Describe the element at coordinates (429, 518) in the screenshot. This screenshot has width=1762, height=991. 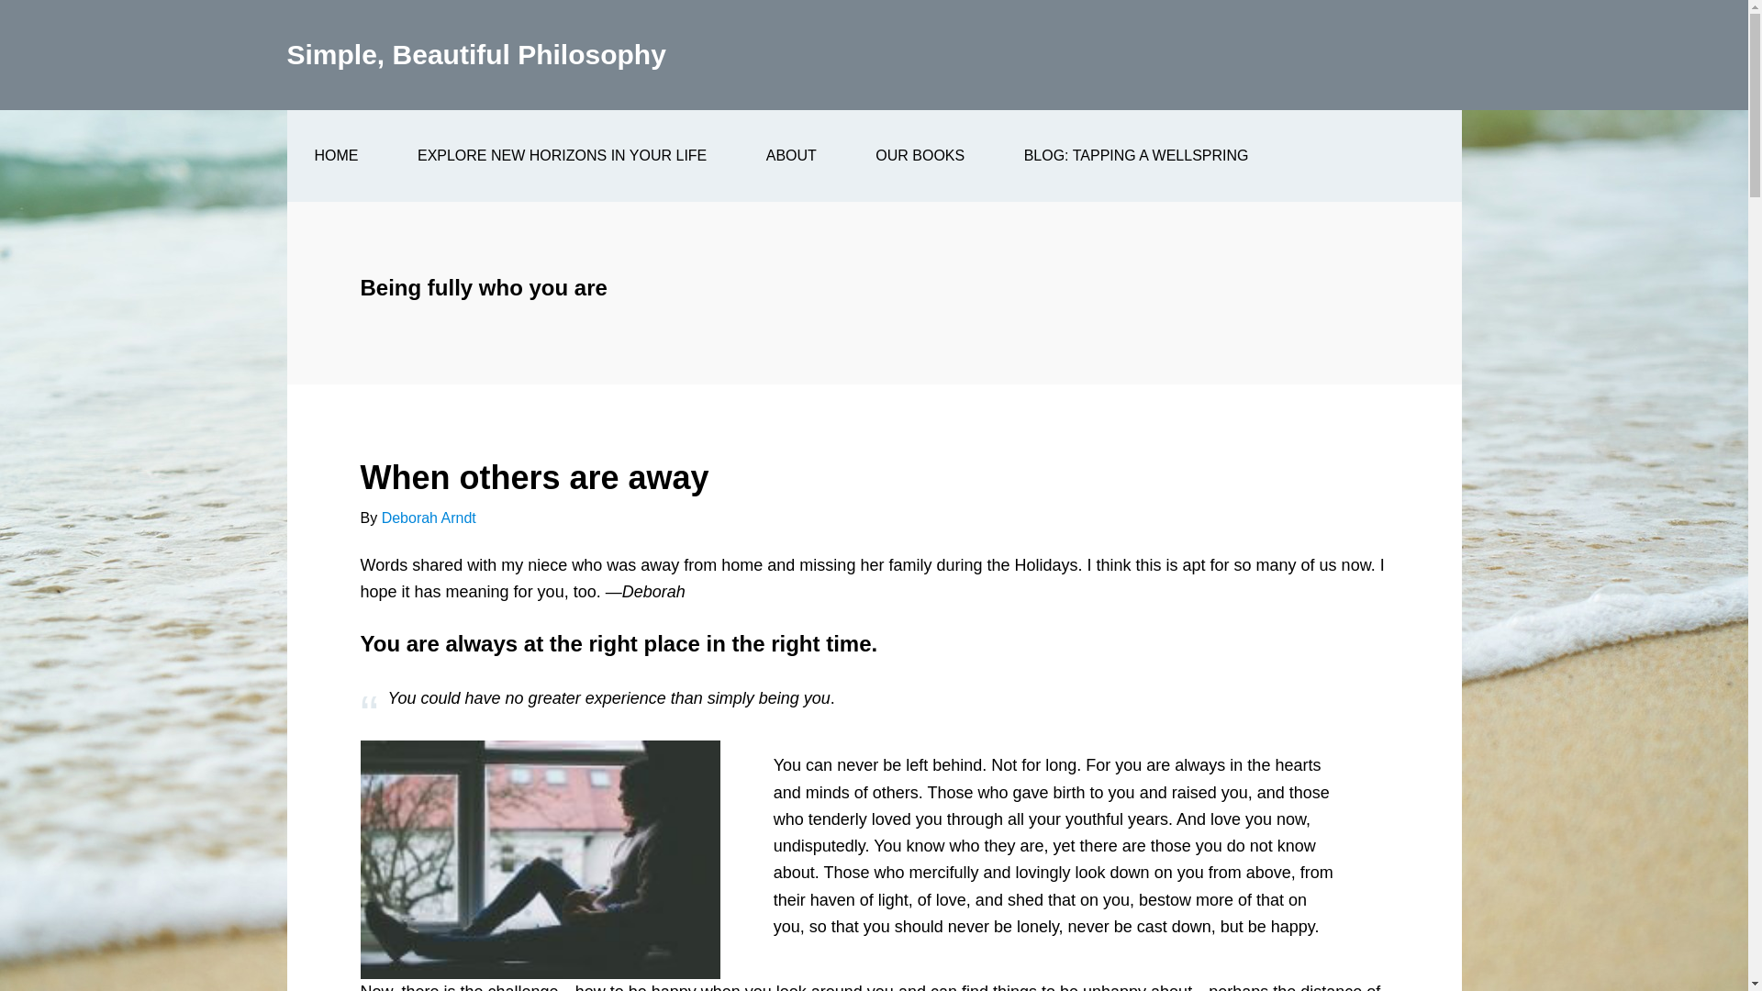
I see `Deborah Arndt` at that location.